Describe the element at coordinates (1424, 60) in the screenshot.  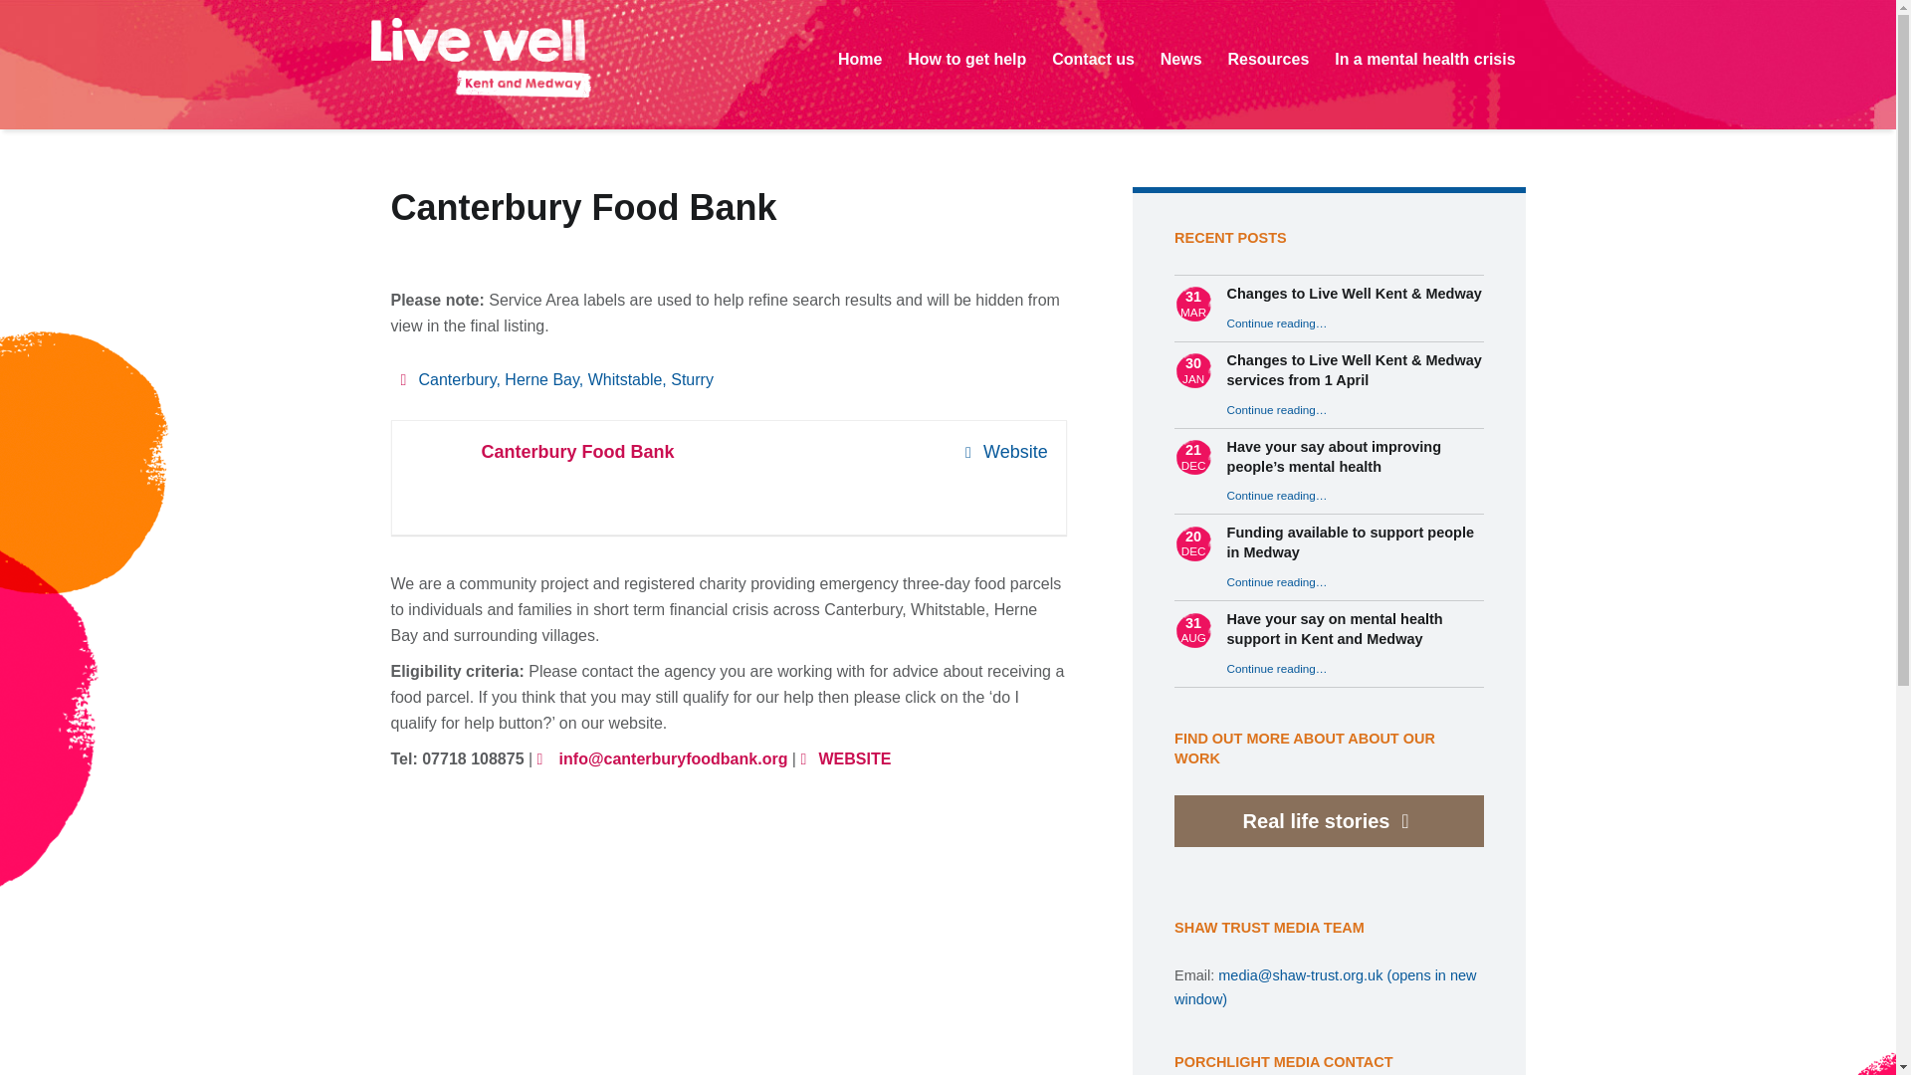
I see `In a mental health crisis` at that location.